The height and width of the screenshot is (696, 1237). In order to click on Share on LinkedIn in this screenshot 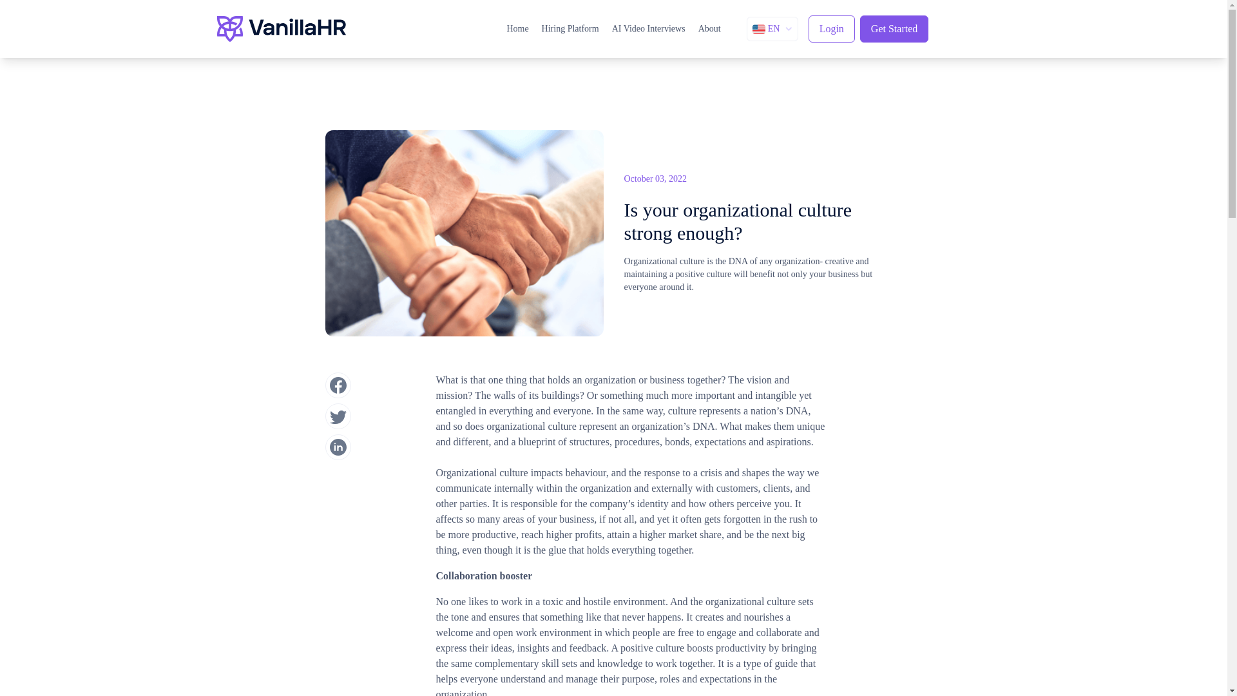, I will do `click(337, 447)`.